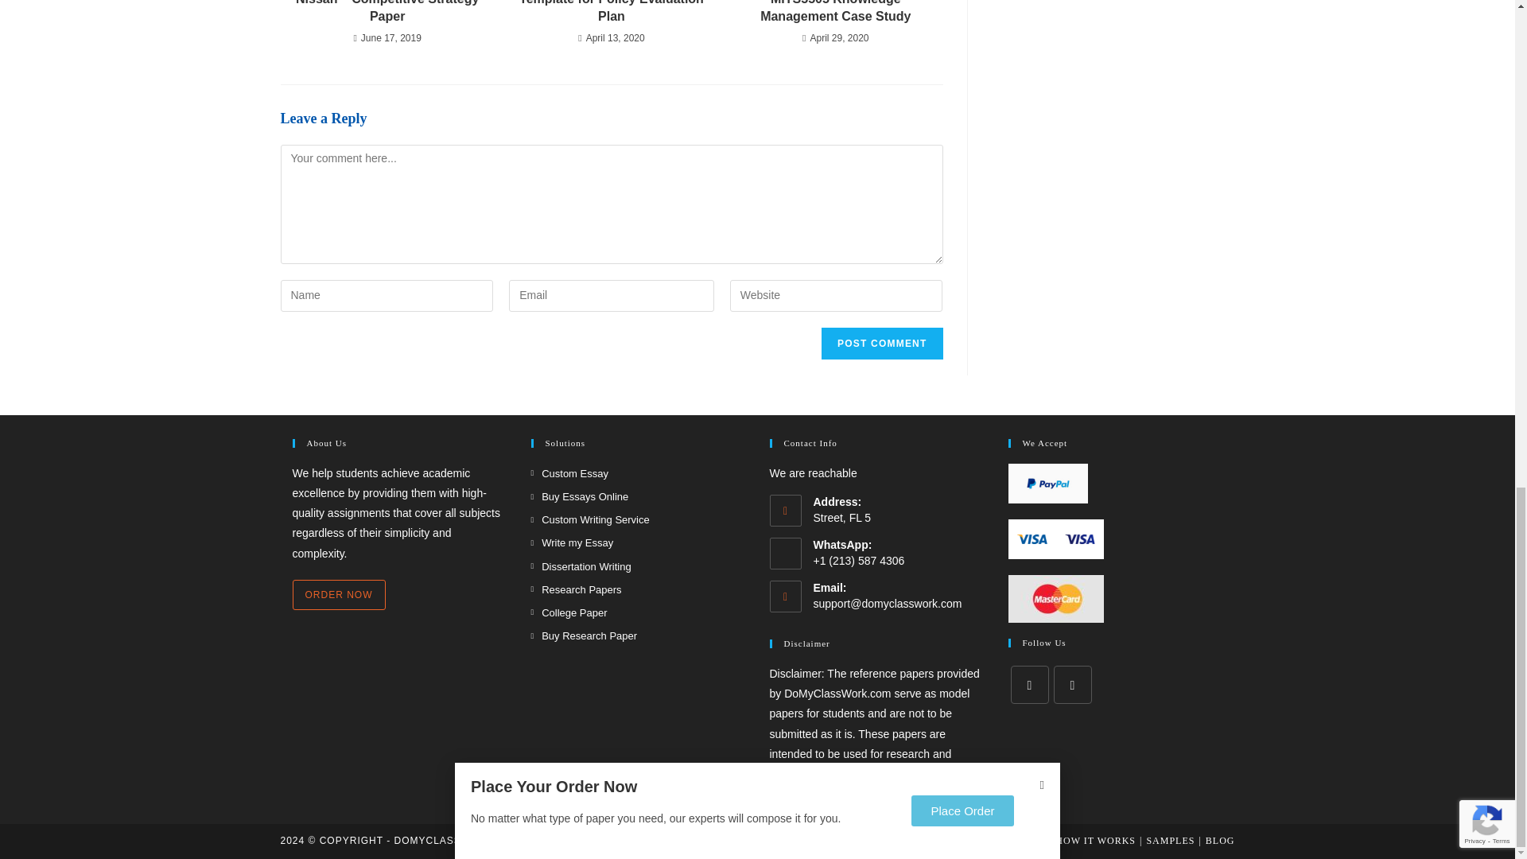  Describe the element at coordinates (581, 566) in the screenshot. I see `Dissertation Writing` at that location.